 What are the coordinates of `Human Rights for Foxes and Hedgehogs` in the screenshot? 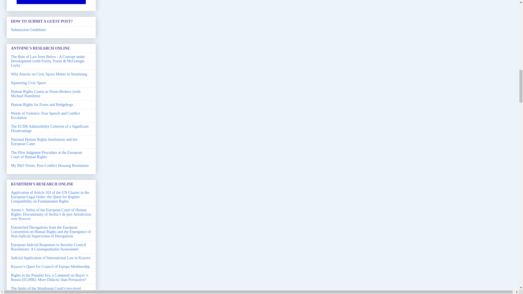 It's located at (42, 105).